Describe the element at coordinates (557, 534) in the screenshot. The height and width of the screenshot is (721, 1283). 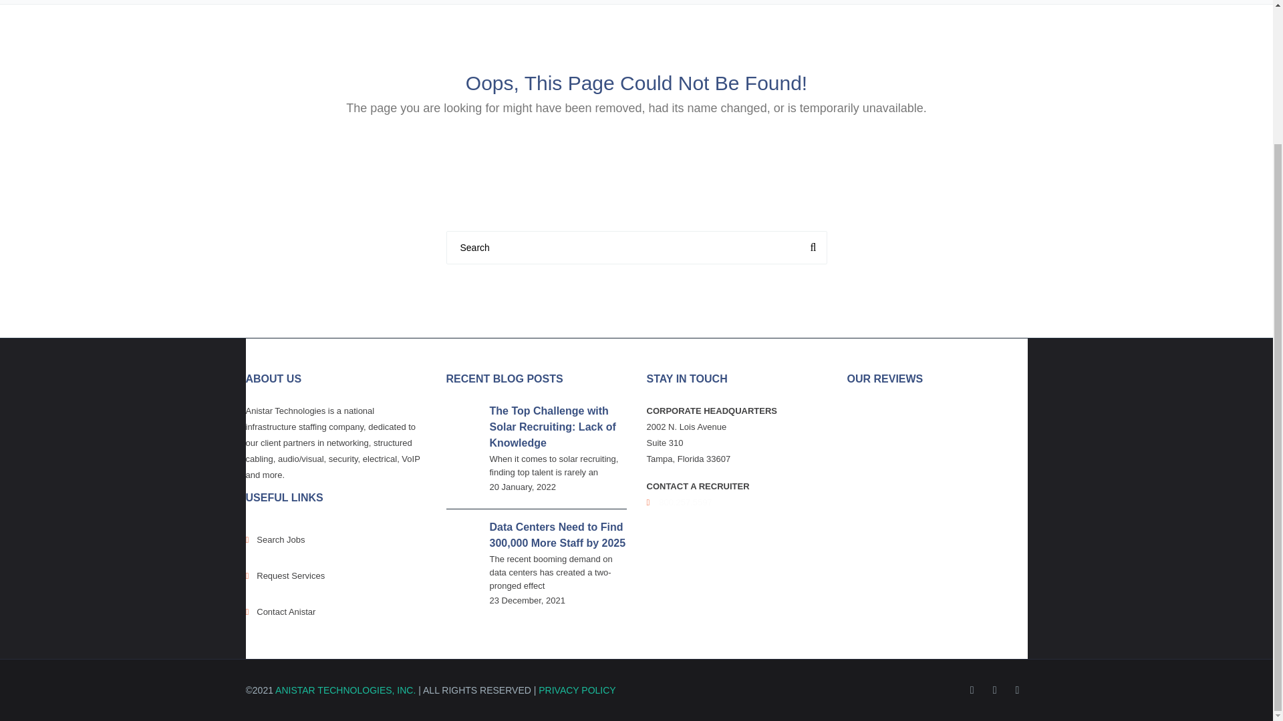
I see `Data Centers Need to Find 300,000 More Staff by 2025` at that location.